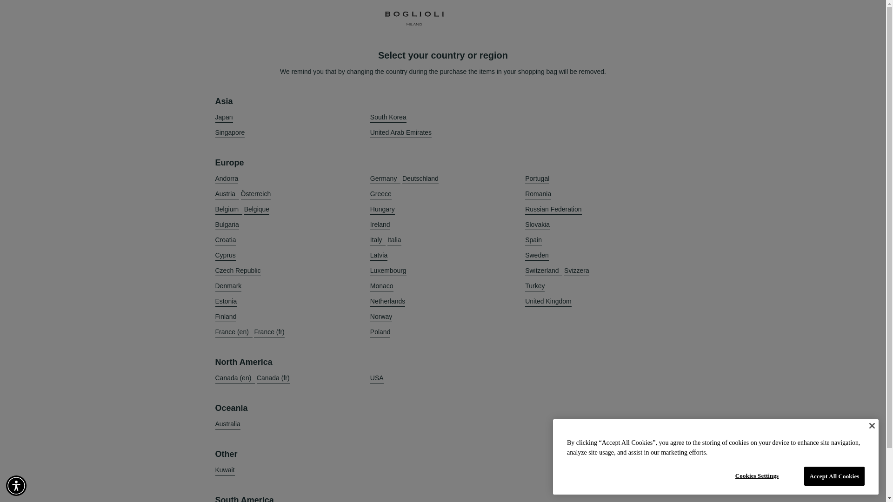 This screenshot has height=502, width=893. Describe the element at coordinates (385, 178) in the screenshot. I see `Germany` at that location.